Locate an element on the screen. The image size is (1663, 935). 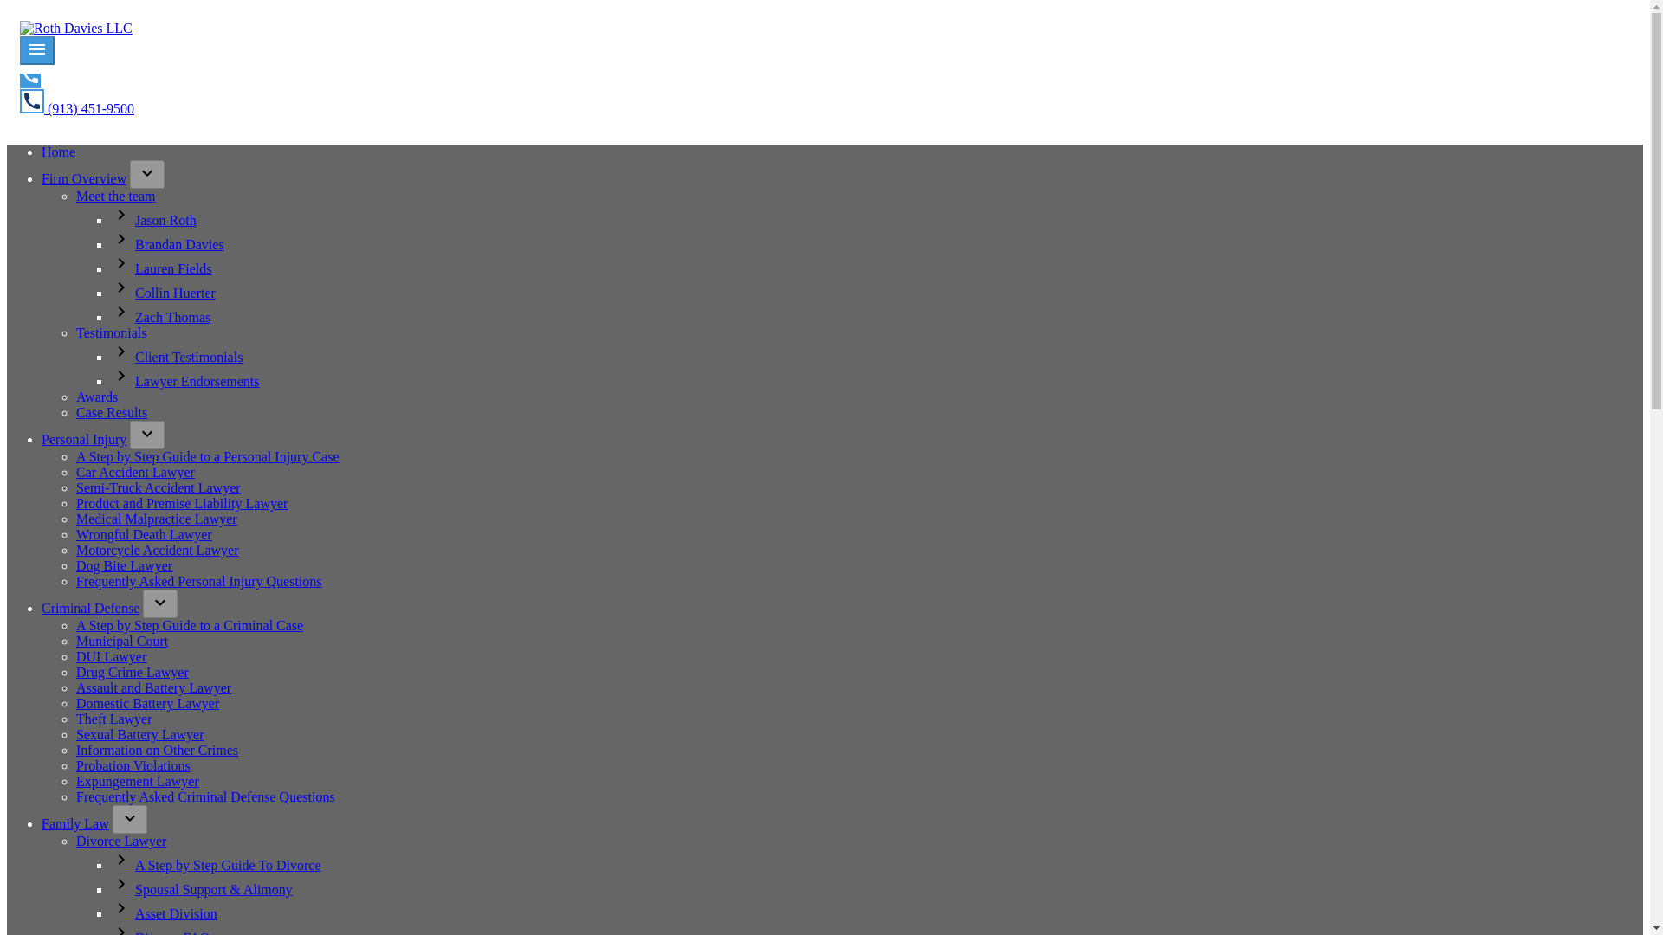
Meet the team is located at coordinates (116, 196).